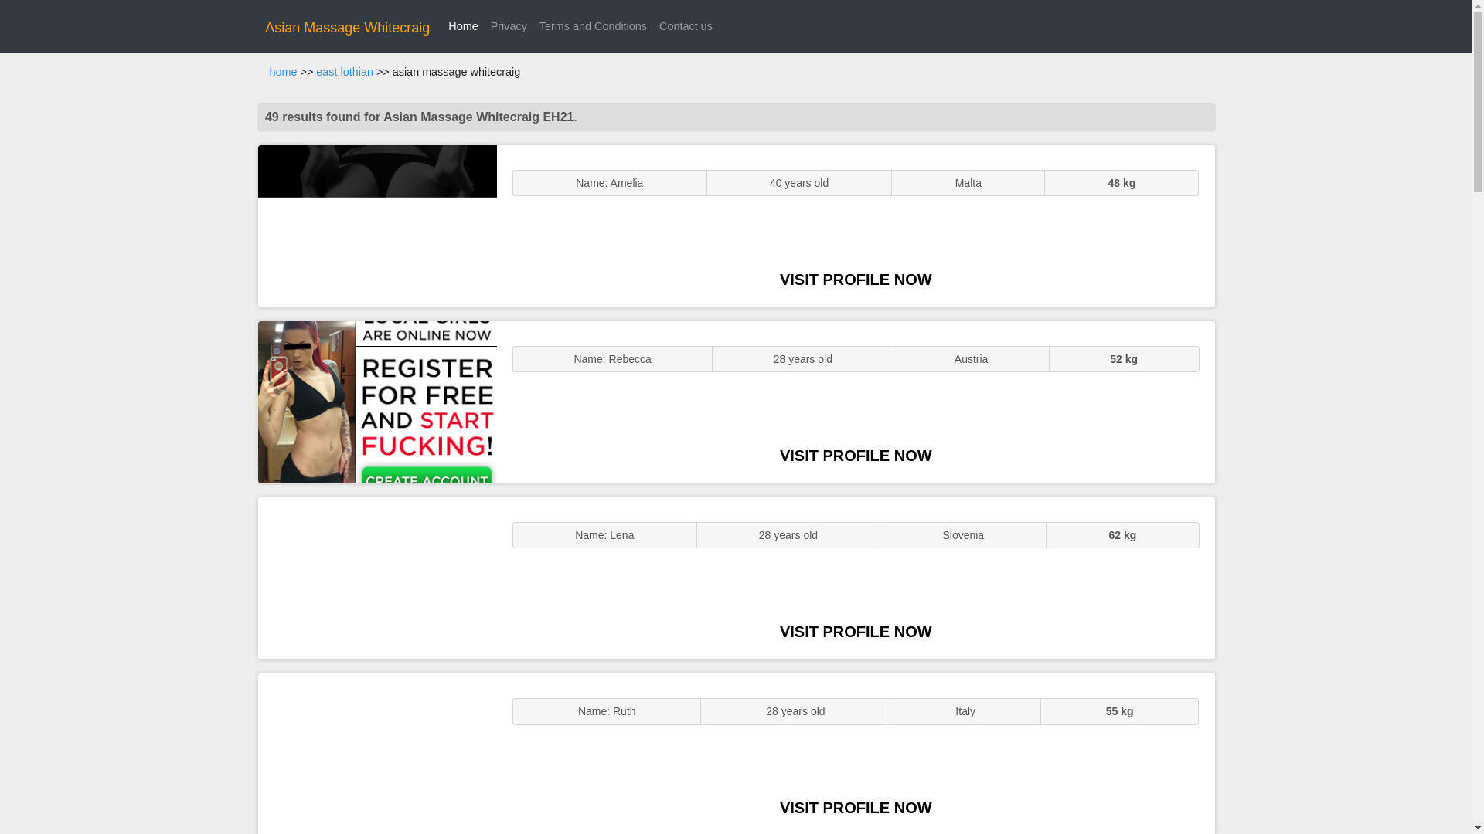  What do you see at coordinates (509, 26) in the screenshot?
I see `Privacy` at bounding box center [509, 26].